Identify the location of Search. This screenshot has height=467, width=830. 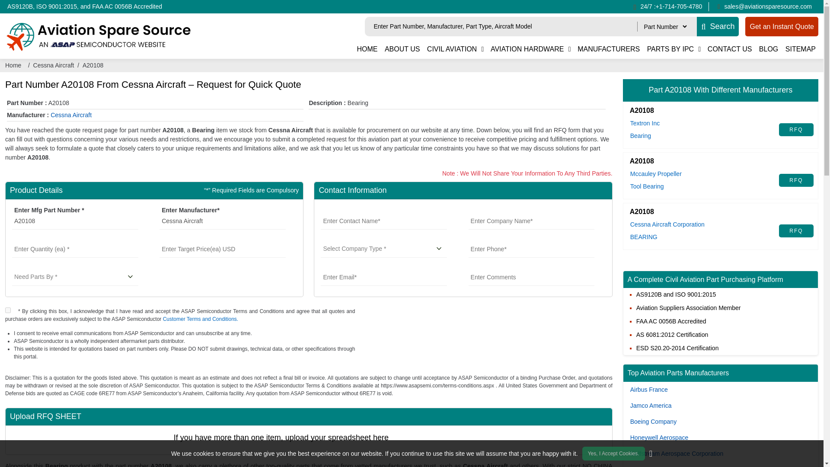
(718, 26).